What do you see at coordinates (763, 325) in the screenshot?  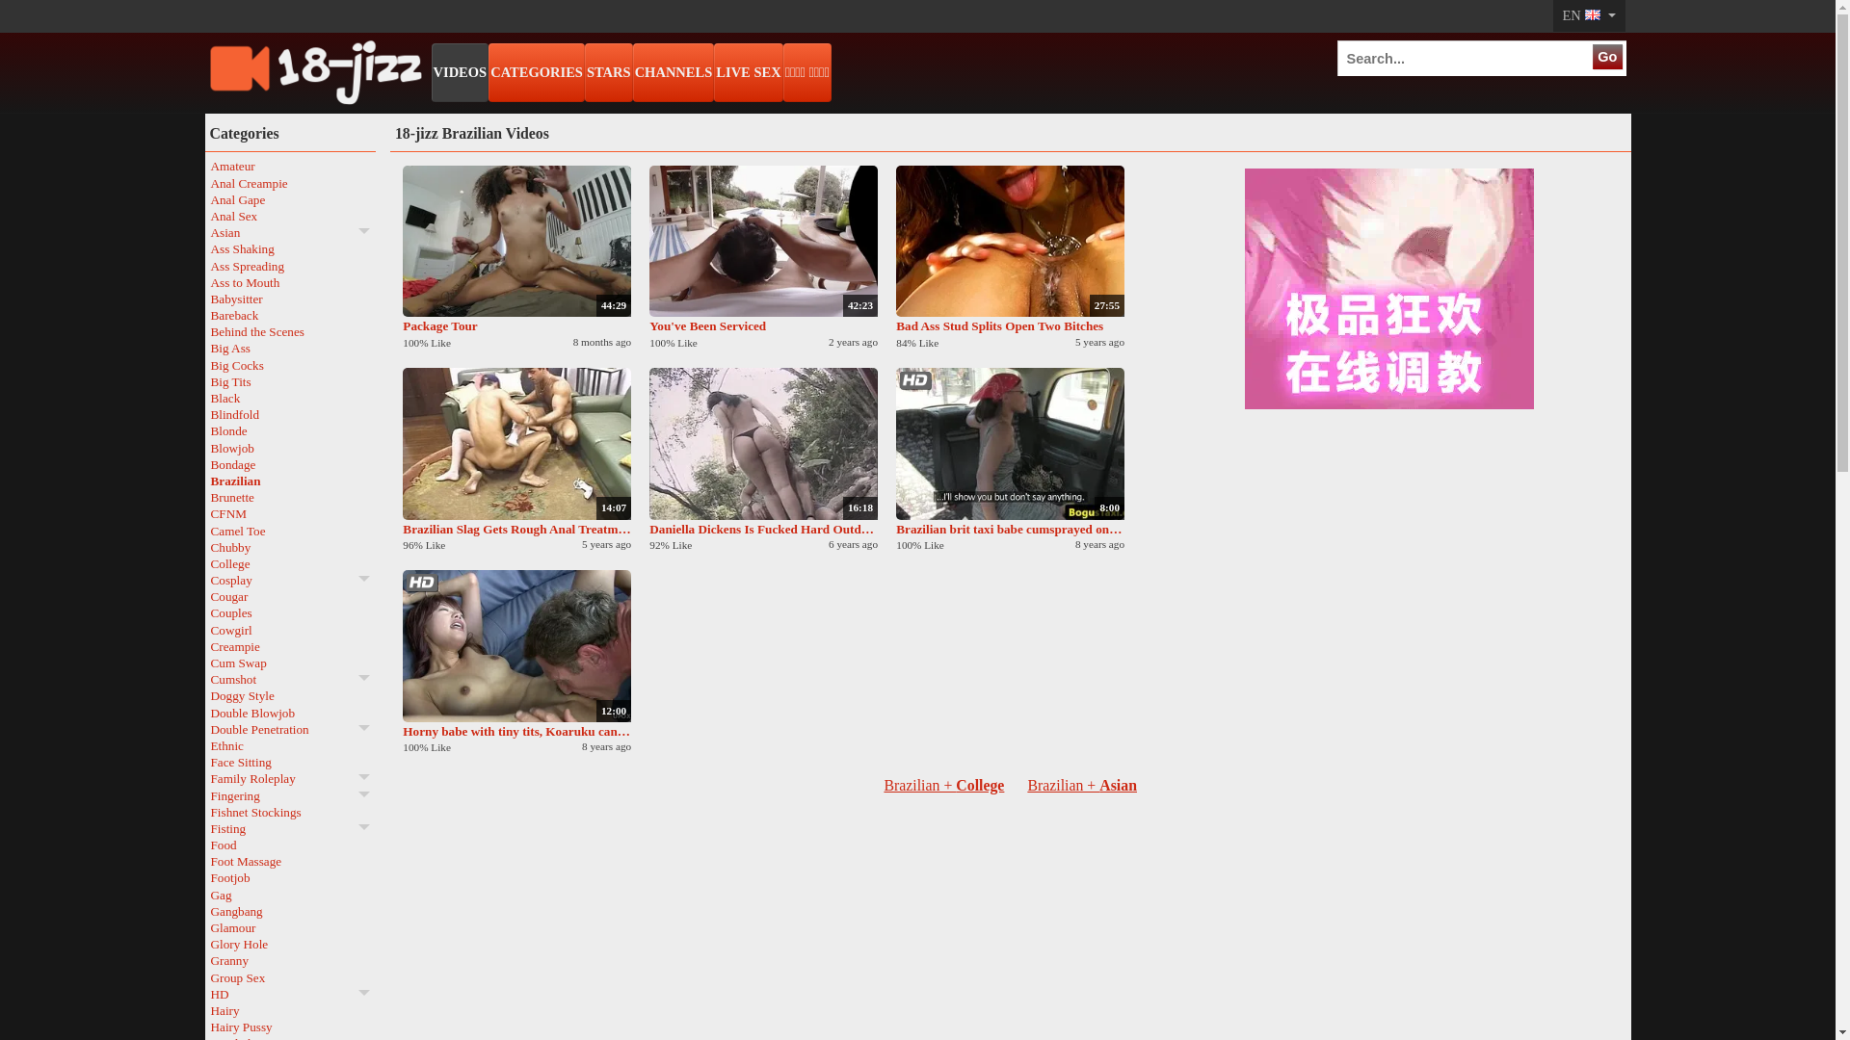 I see `You've Been Serviced` at bounding box center [763, 325].